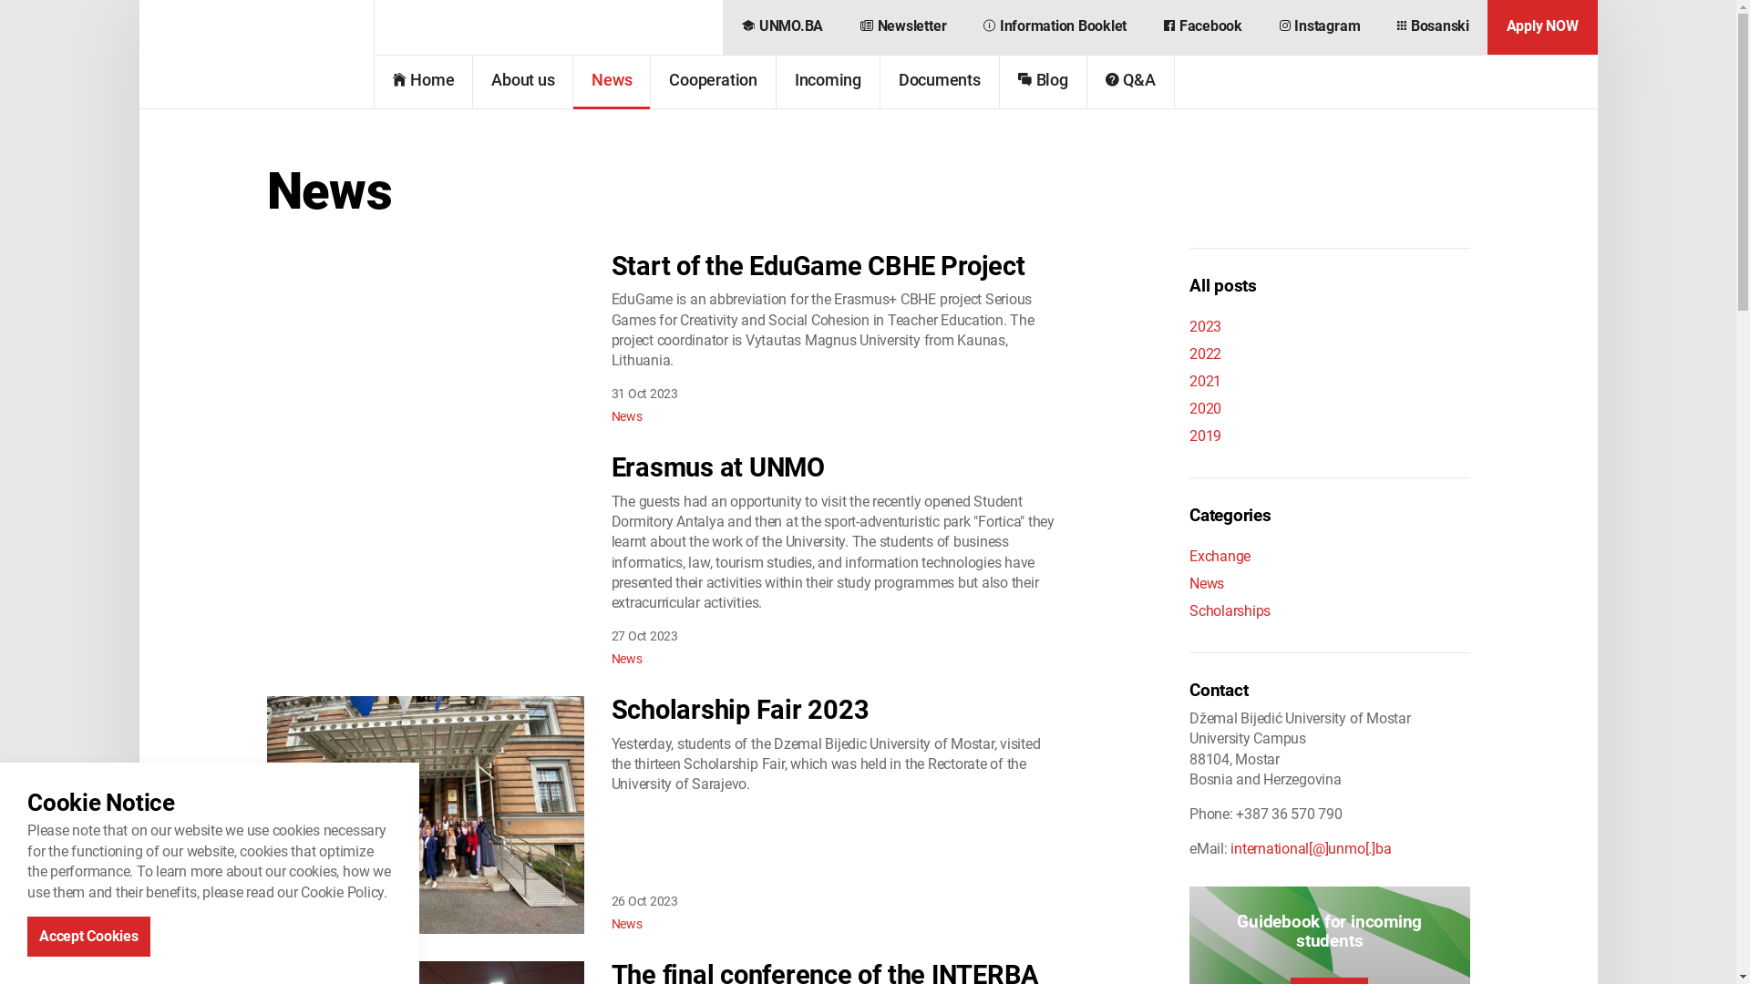 This screenshot has height=984, width=1750. Describe the element at coordinates (1330, 584) in the screenshot. I see `News` at that location.